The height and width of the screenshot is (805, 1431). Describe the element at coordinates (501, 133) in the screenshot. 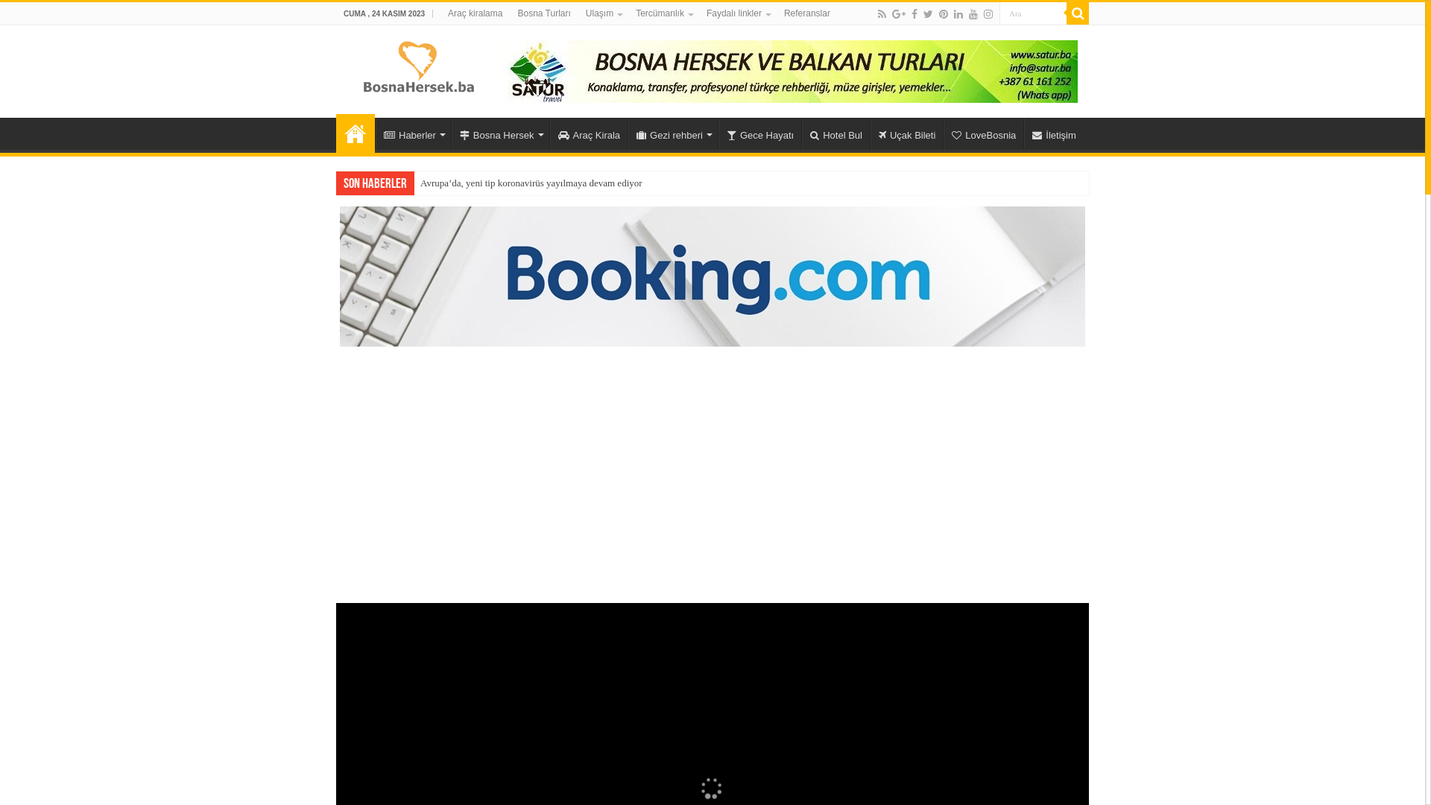

I see `Bosna Hersek` at that location.